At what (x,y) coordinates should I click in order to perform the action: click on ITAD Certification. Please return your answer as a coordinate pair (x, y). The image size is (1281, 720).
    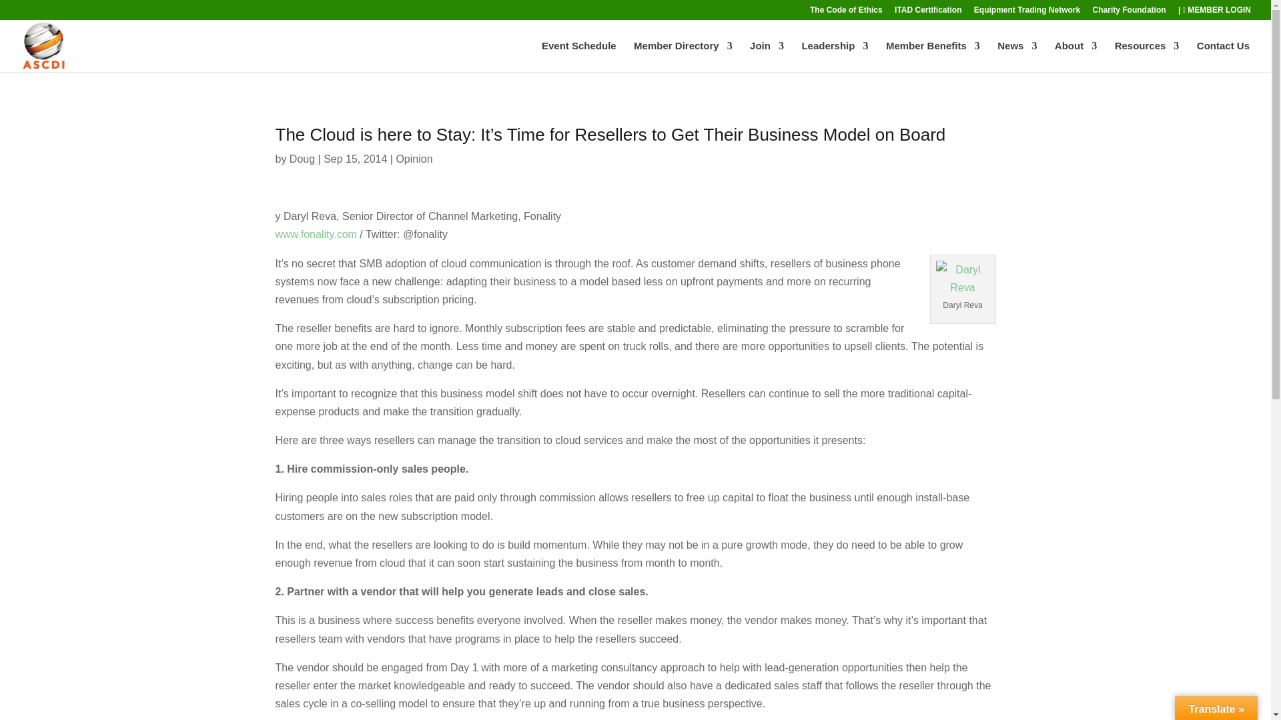
    Looking at the image, I should click on (927, 13).